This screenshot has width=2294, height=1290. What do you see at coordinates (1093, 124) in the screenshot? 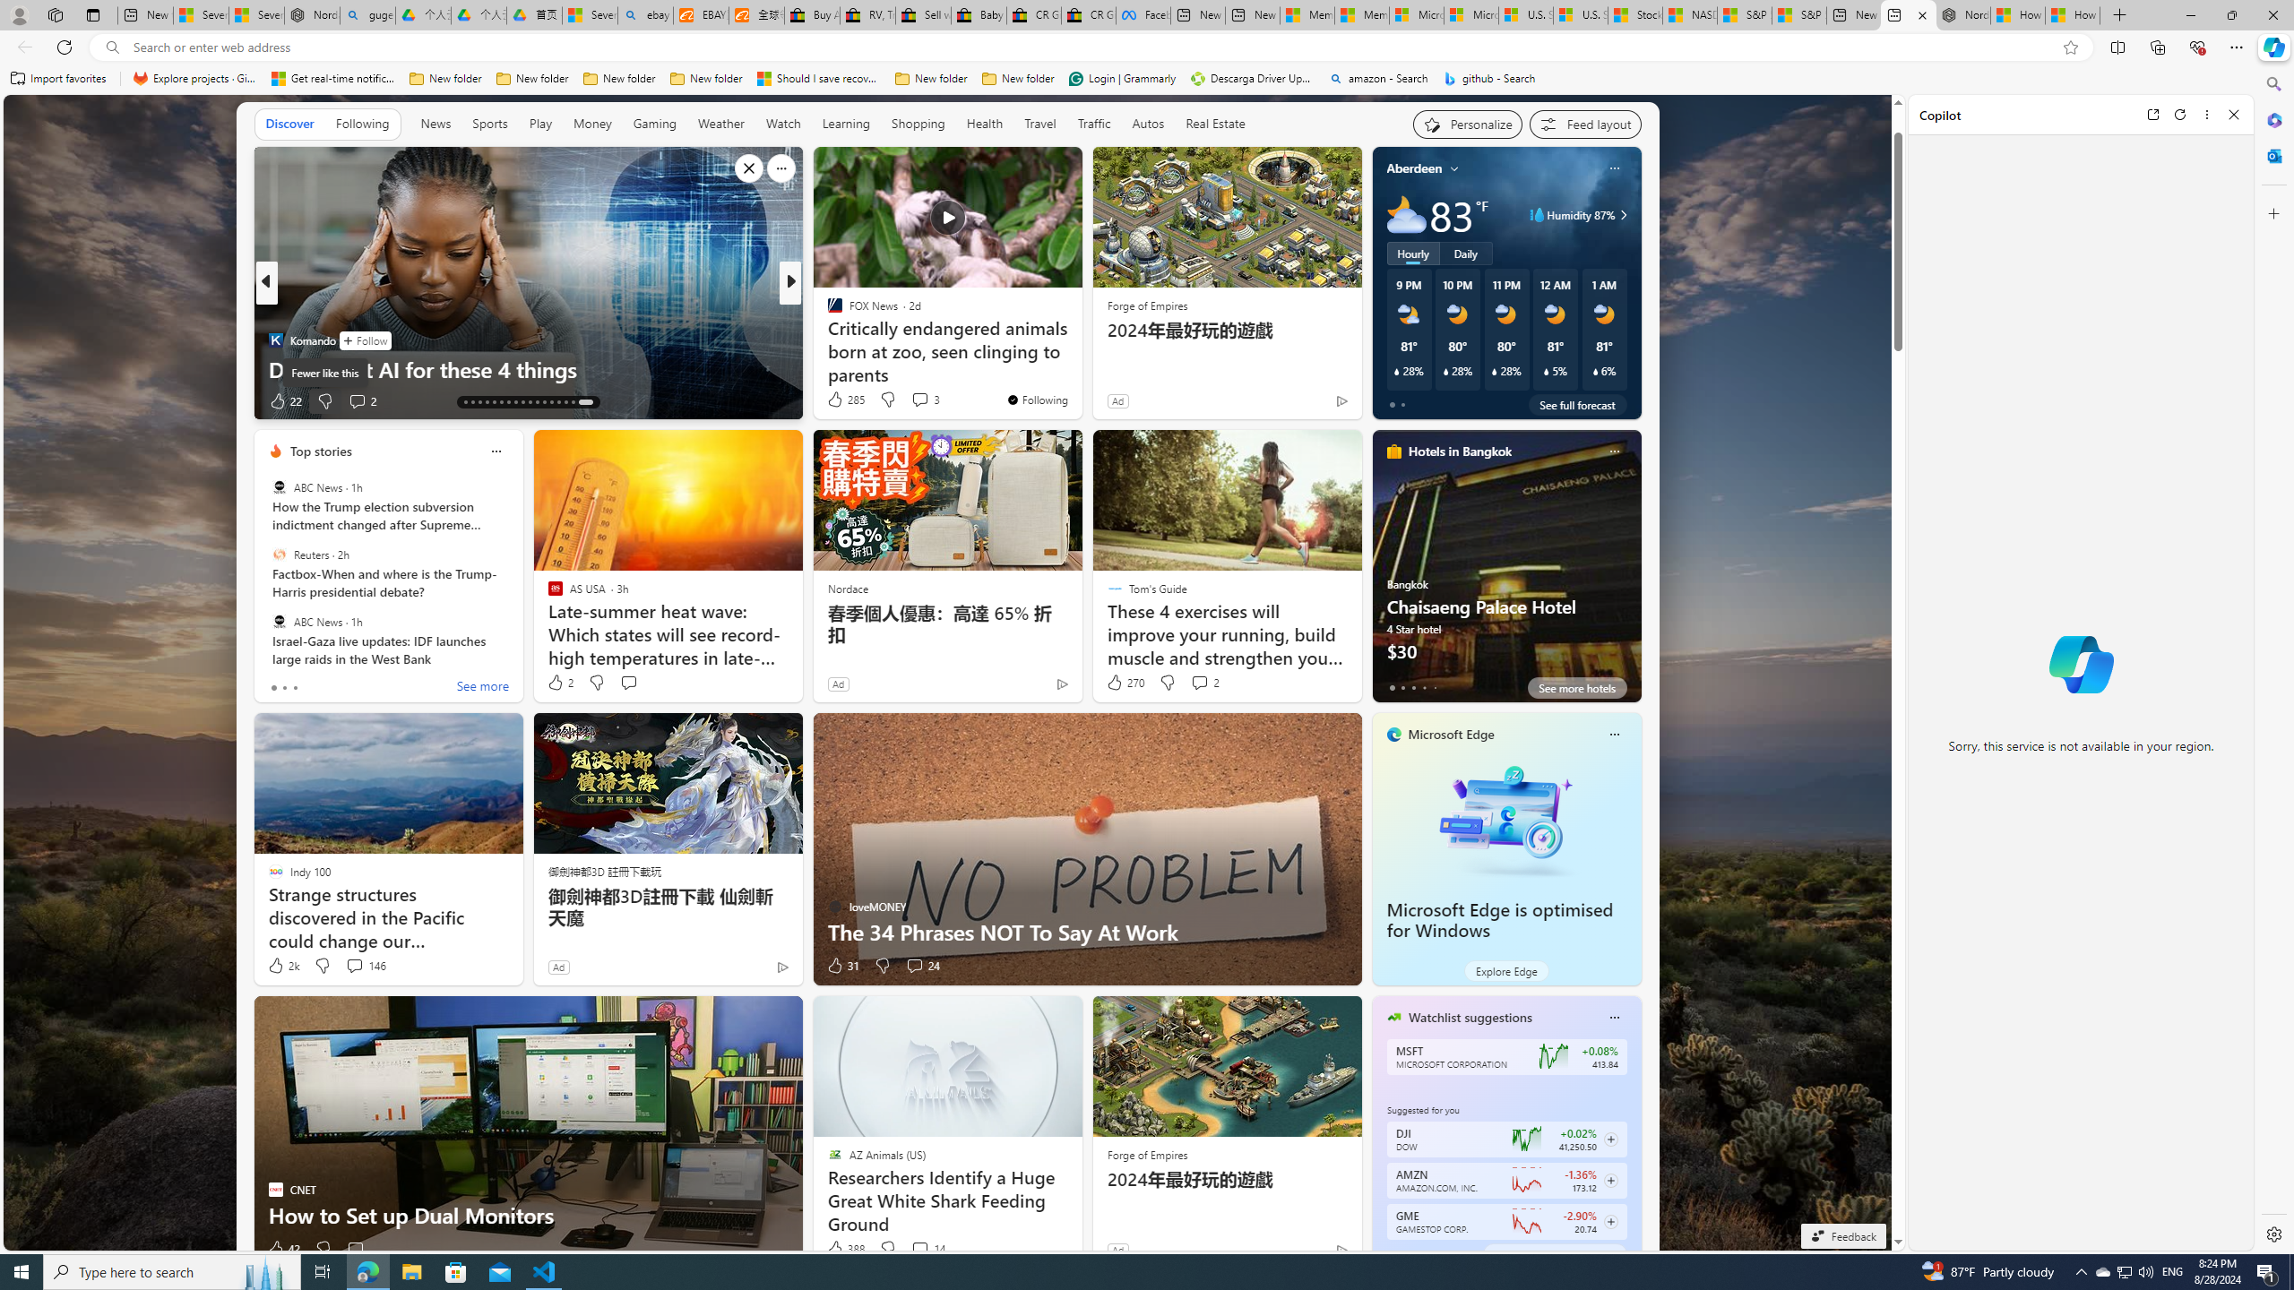
I see `Traffic` at bounding box center [1093, 124].